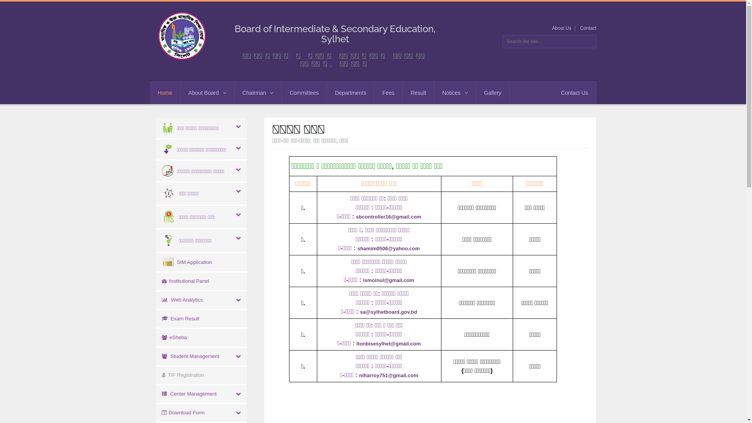  What do you see at coordinates (258, 93) in the screenshot?
I see `Chairman` at bounding box center [258, 93].